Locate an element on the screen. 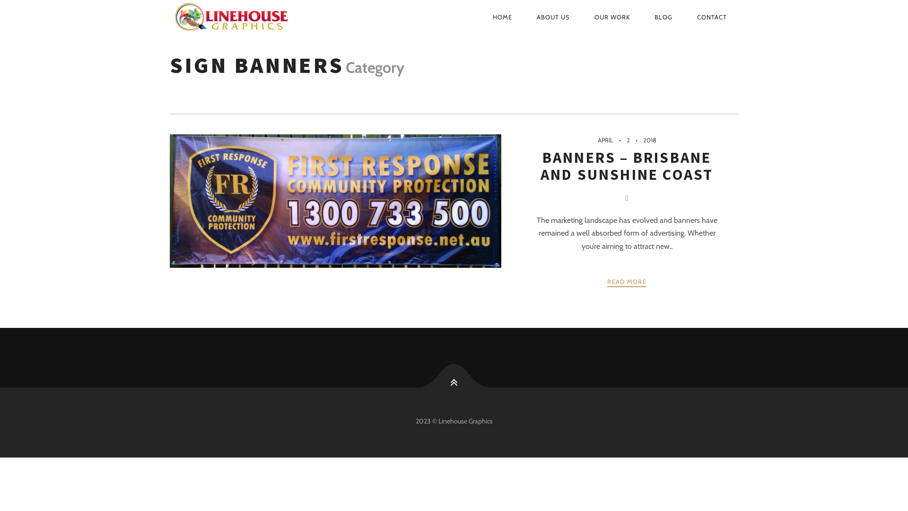 The width and height of the screenshot is (908, 511). ABOUT US is located at coordinates (553, 17).